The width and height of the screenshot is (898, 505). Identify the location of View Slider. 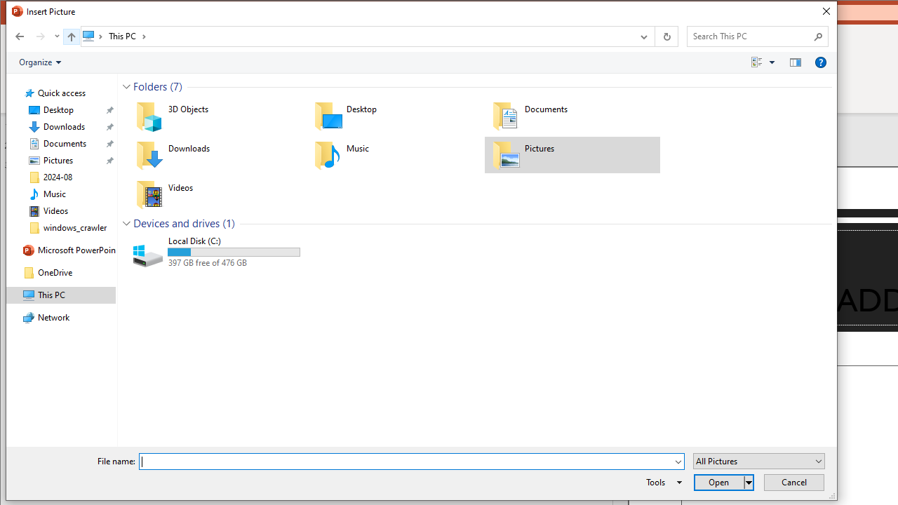
(772, 62).